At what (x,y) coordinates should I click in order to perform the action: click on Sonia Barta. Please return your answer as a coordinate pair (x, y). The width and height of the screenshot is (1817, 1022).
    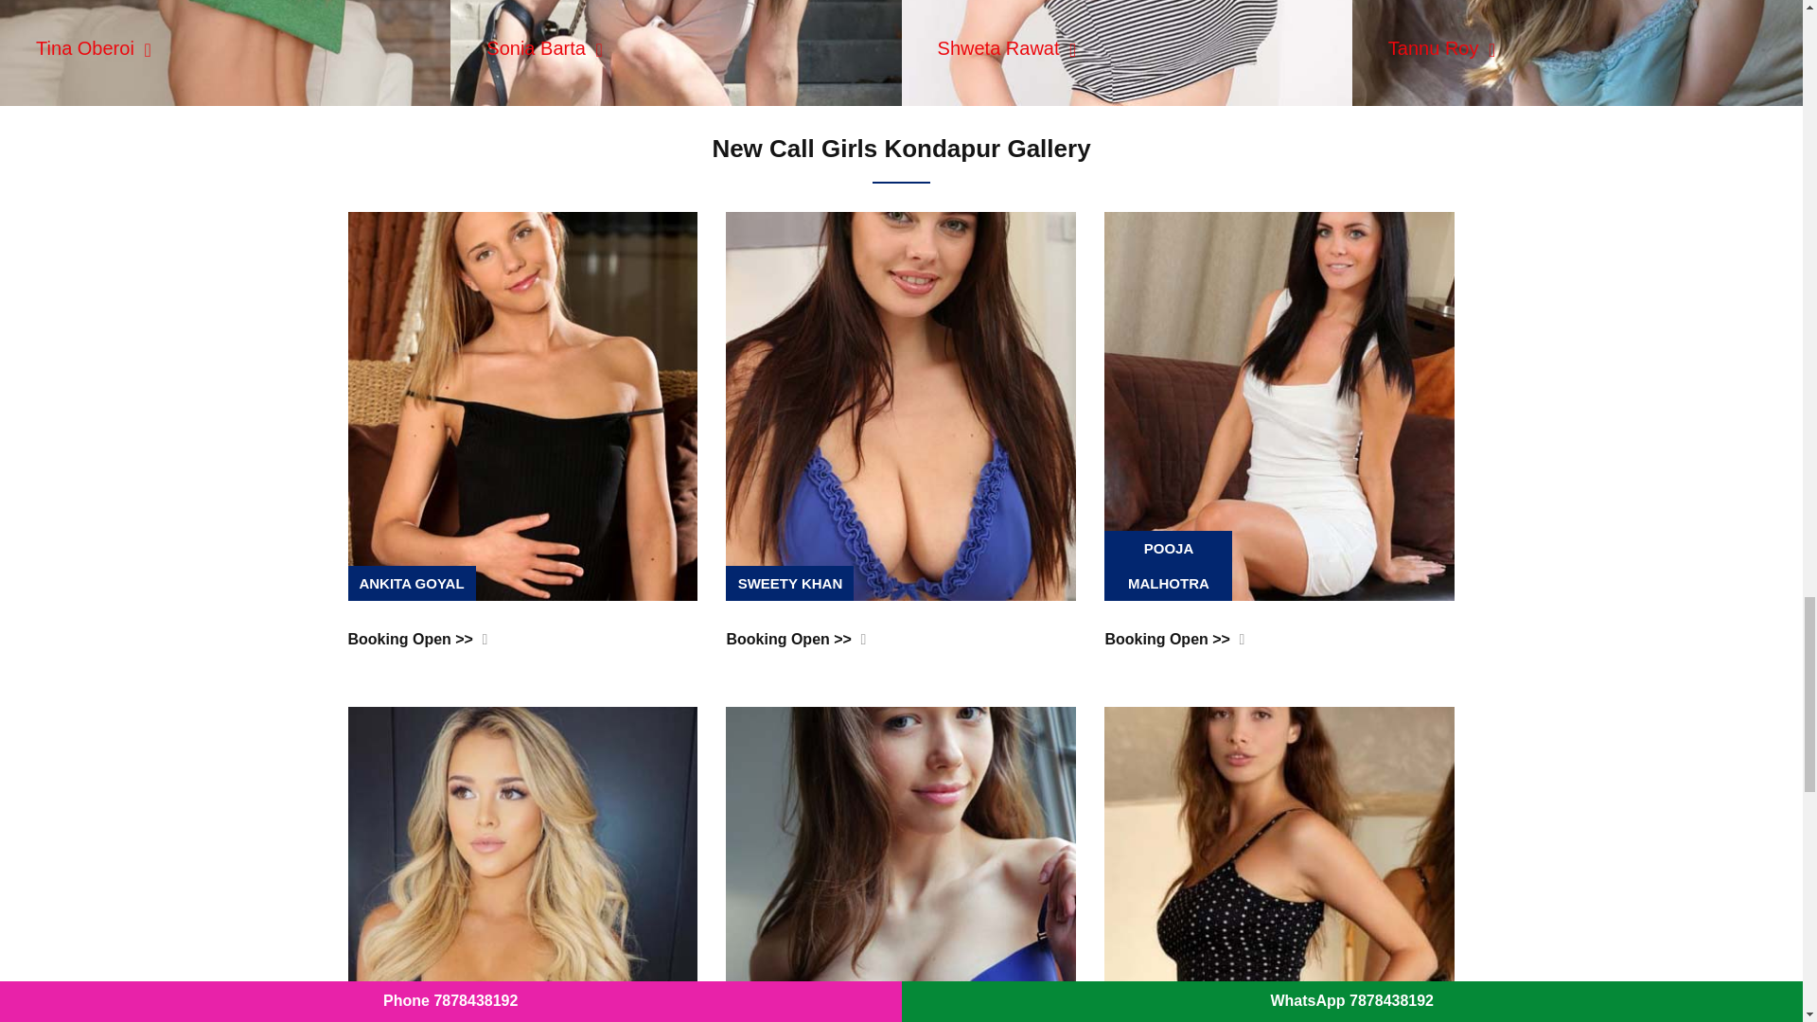
    Looking at the image, I should click on (543, 47).